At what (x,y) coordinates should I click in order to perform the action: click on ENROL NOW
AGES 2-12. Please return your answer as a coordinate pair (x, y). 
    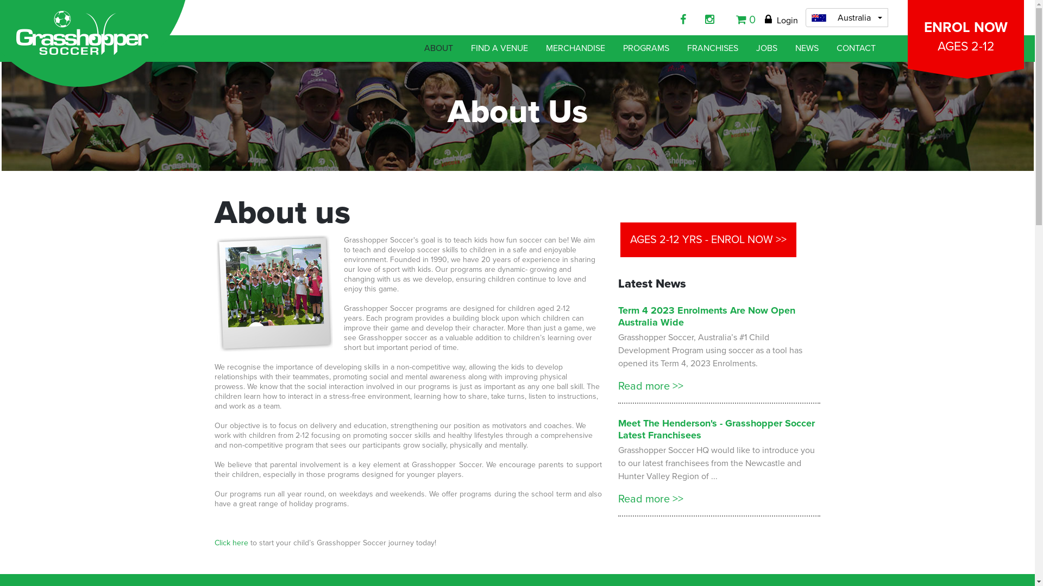
    Looking at the image, I should click on (966, 35).